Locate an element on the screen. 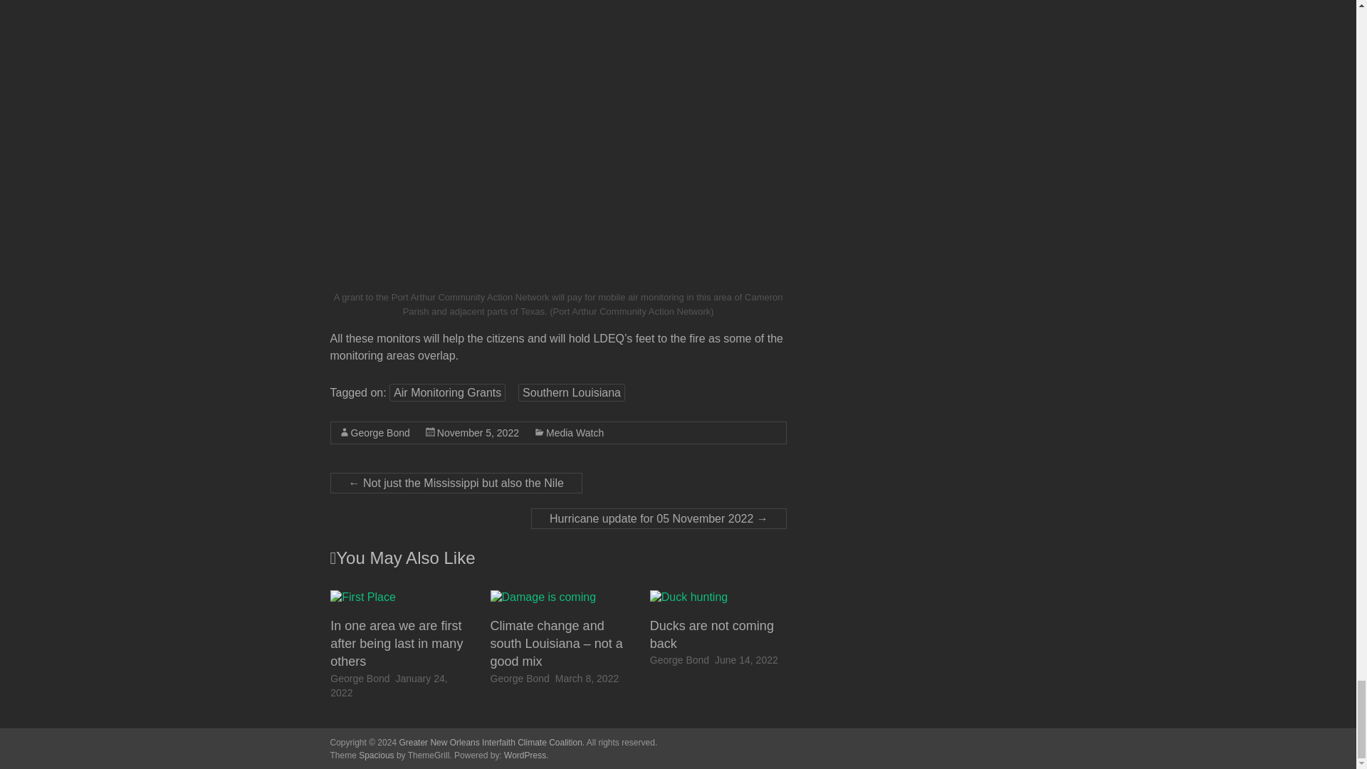  Media Watch is located at coordinates (575, 433).